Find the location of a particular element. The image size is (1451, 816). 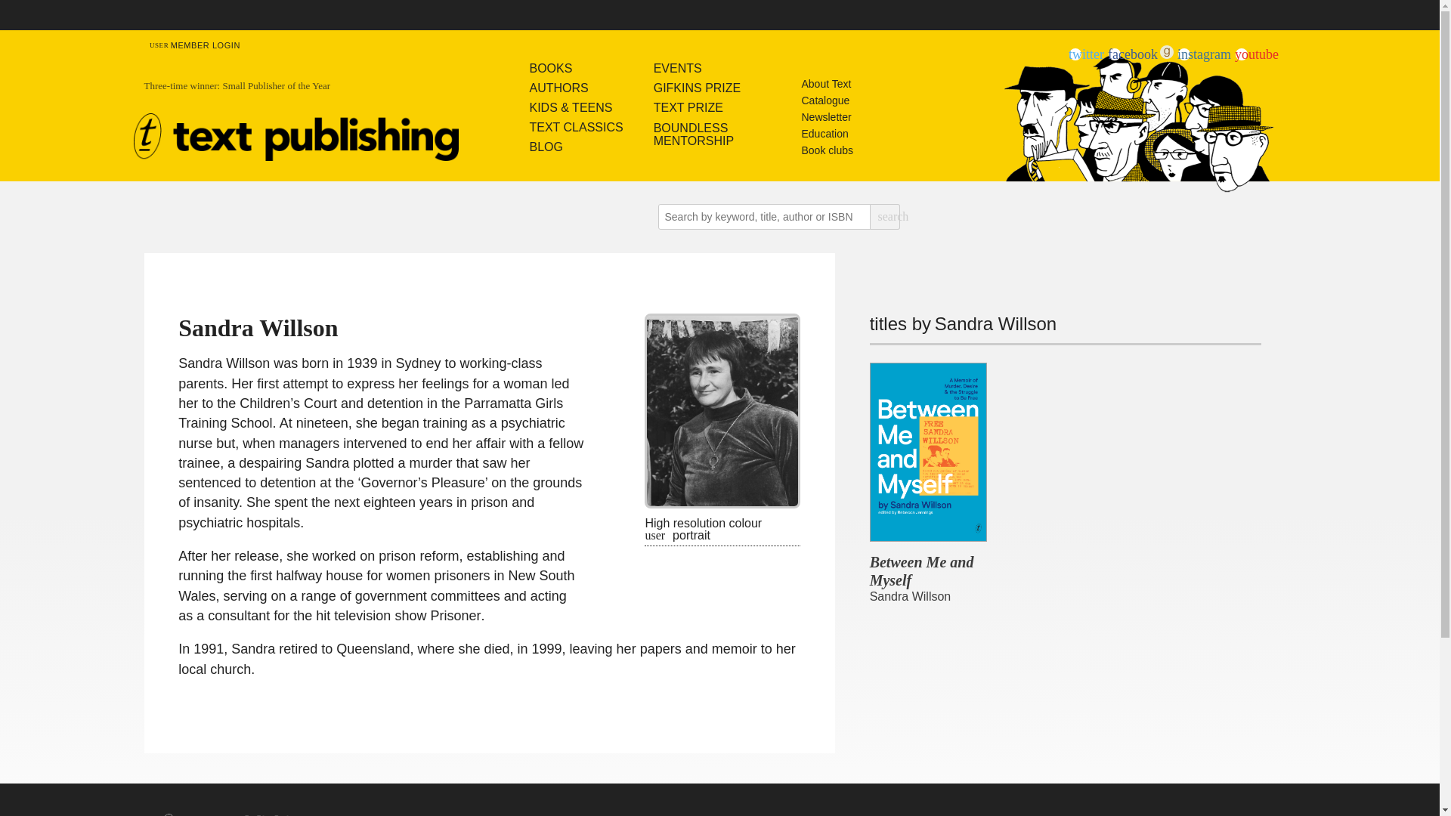

AUTHORS is located at coordinates (576, 88).